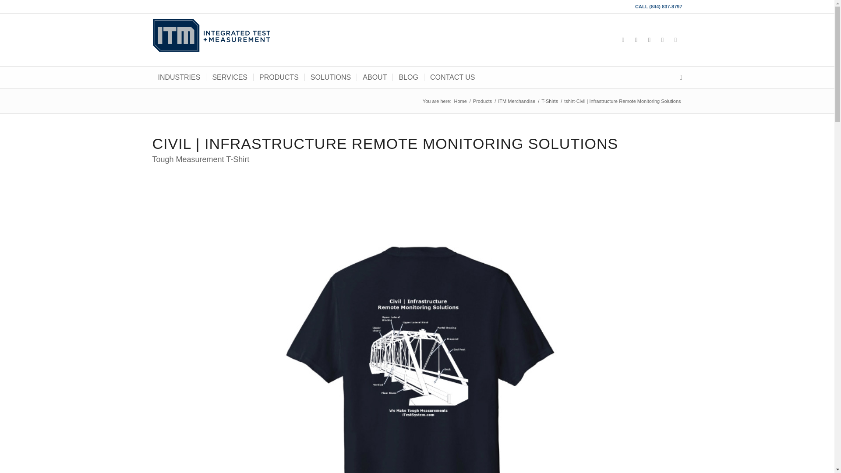 The width and height of the screenshot is (841, 473). I want to click on ITM Merchandise, so click(516, 101).